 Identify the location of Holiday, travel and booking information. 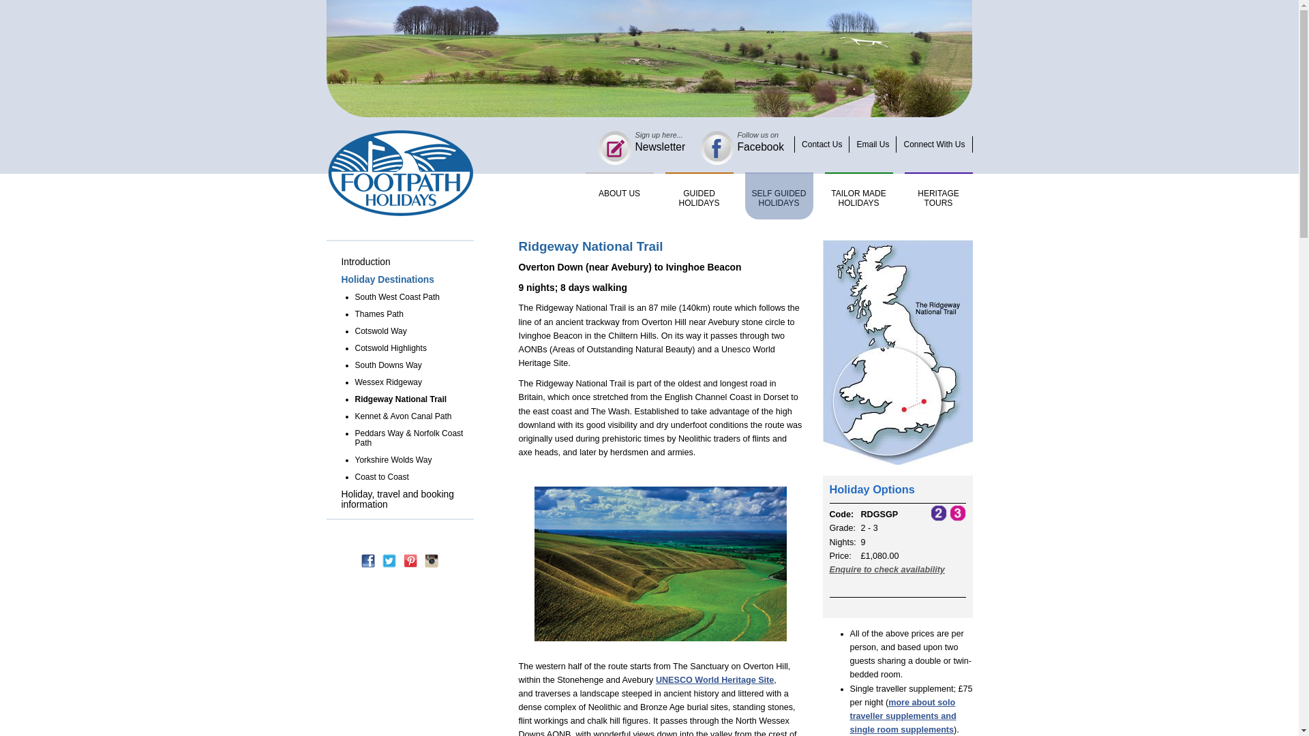
(406, 499).